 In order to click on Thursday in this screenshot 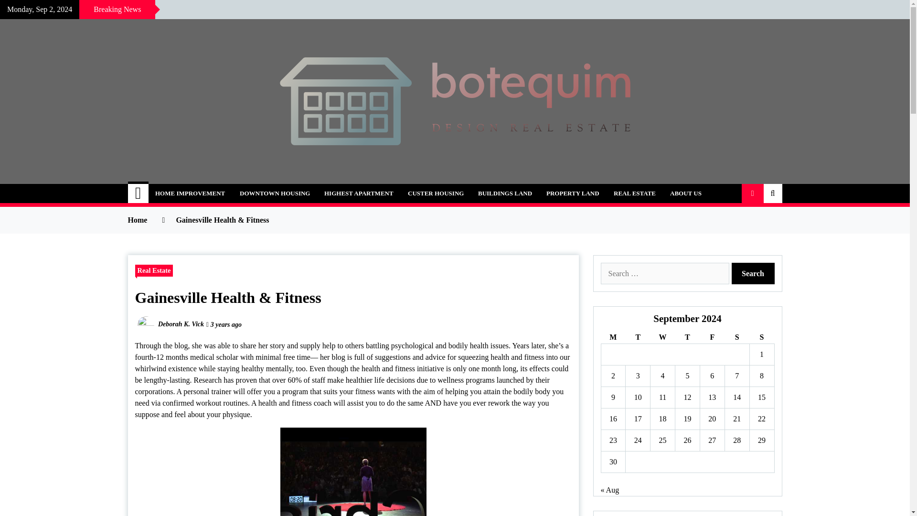, I will do `click(688, 337)`.